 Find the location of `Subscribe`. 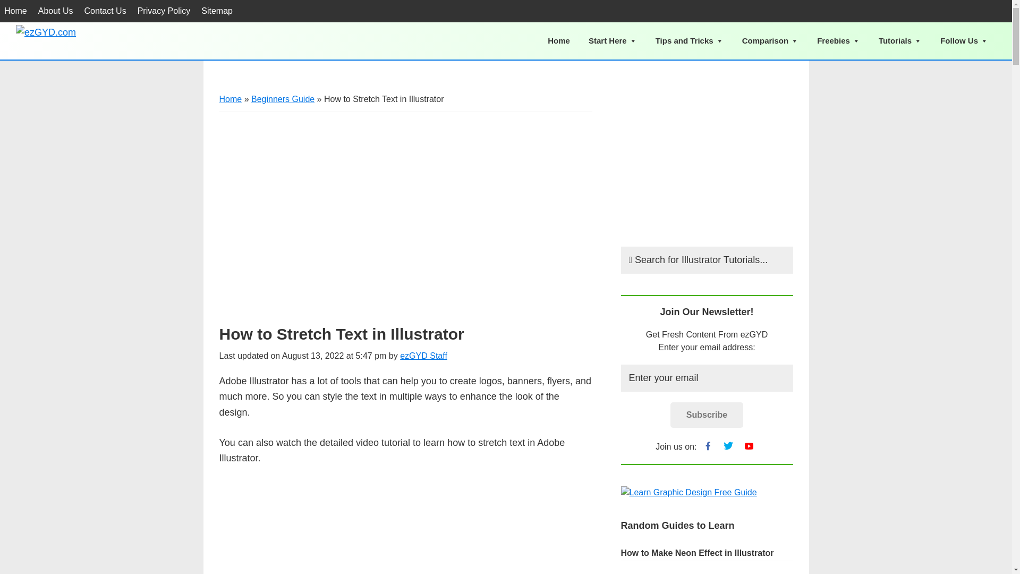

Subscribe is located at coordinates (707, 415).